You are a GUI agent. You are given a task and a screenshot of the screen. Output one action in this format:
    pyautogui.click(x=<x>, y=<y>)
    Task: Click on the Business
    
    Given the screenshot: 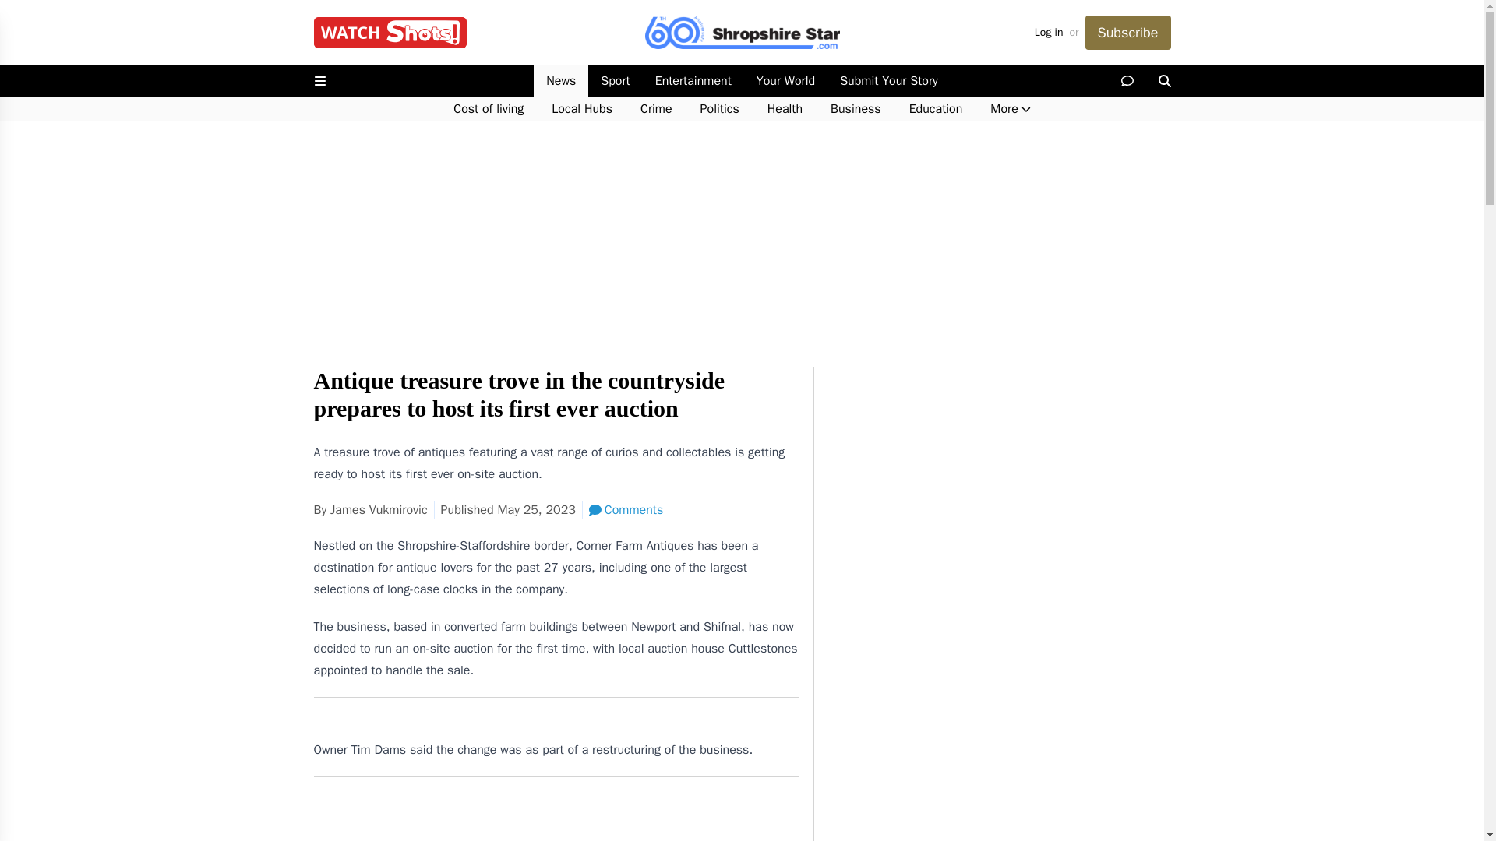 What is the action you would take?
    pyautogui.click(x=856, y=109)
    